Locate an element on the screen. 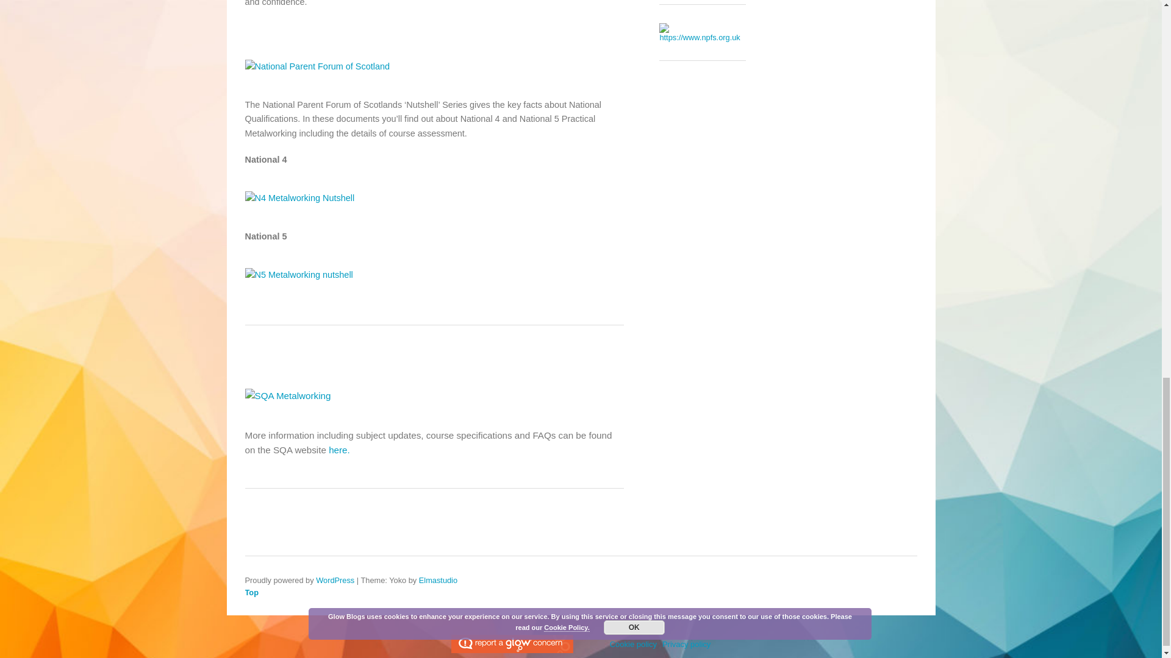 The width and height of the screenshot is (1171, 658). Top is located at coordinates (480, 592).